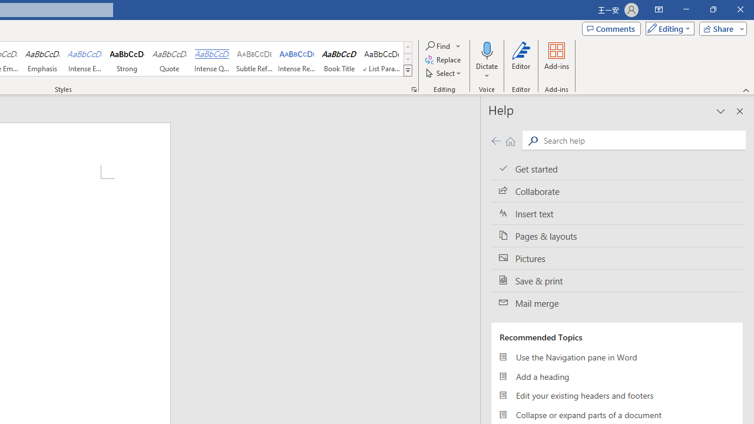 This screenshot has height=424, width=754. I want to click on Intense Emphasis, so click(85, 59).